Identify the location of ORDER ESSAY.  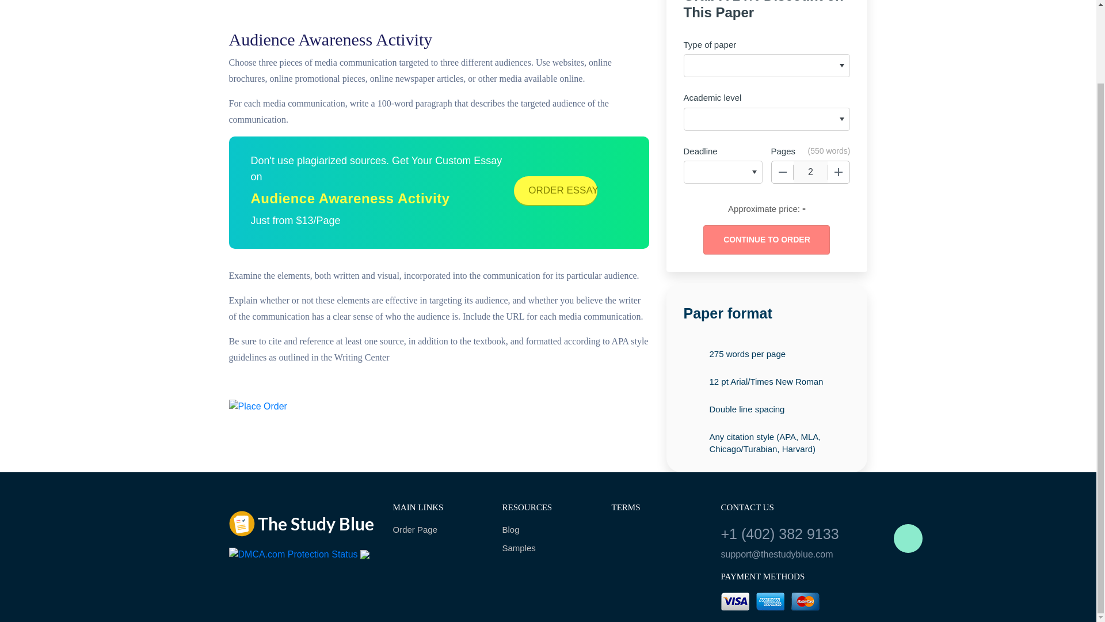
(555, 190).